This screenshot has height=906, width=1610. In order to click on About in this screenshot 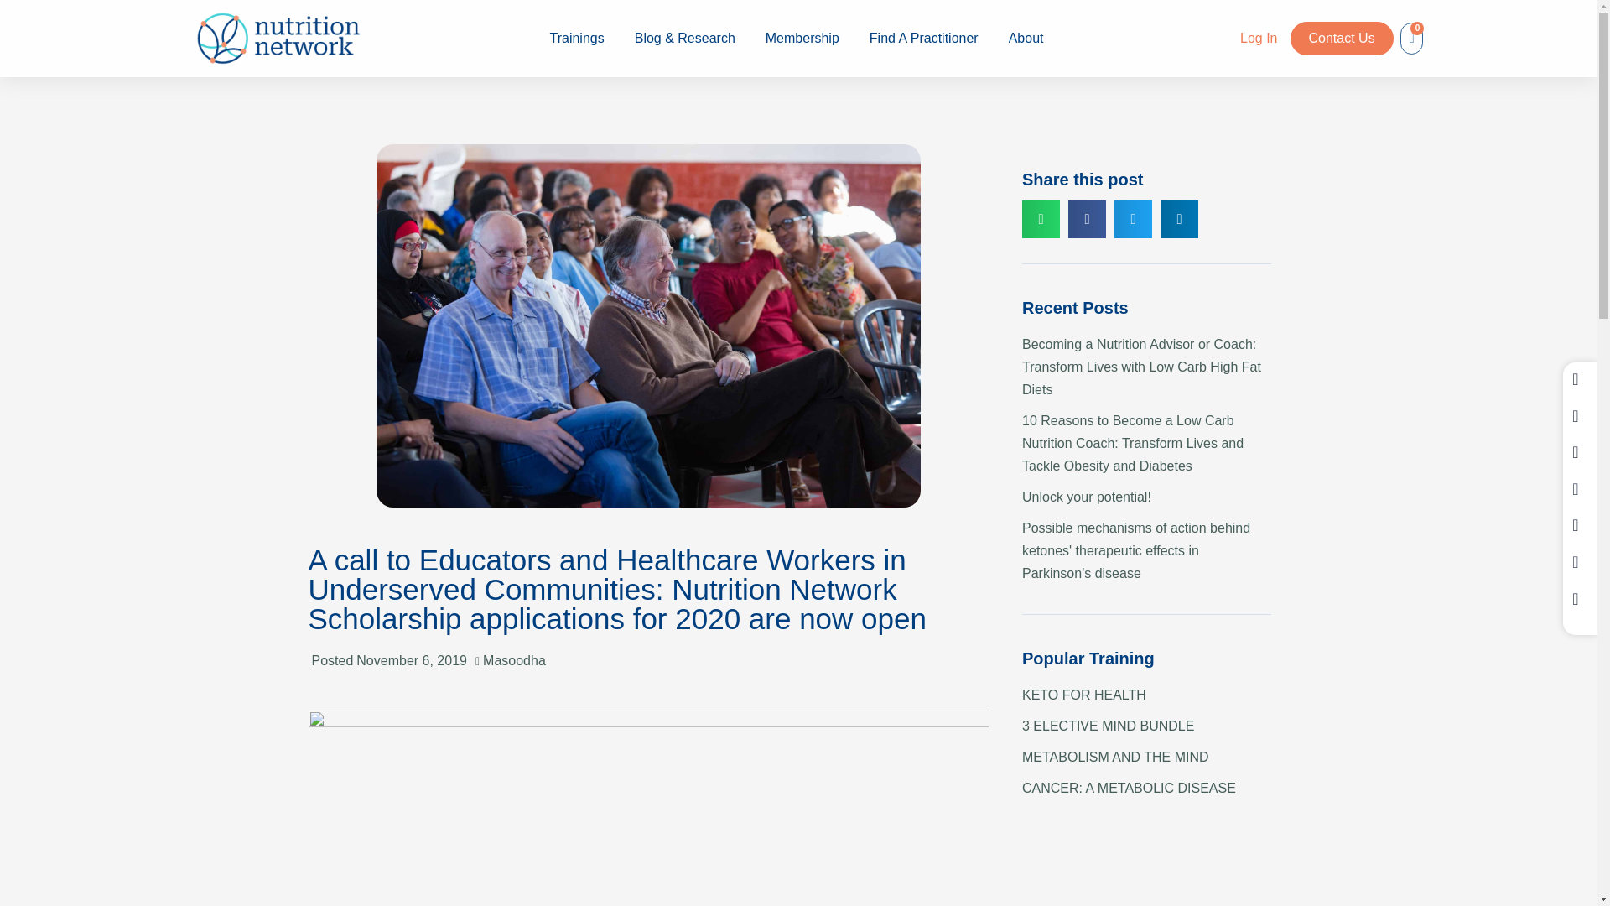, I will do `click(1026, 38)`.